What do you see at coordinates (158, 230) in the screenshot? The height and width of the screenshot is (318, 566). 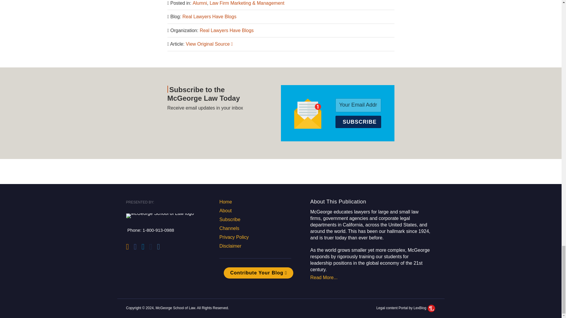 I see `1-800-913-0988` at bounding box center [158, 230].